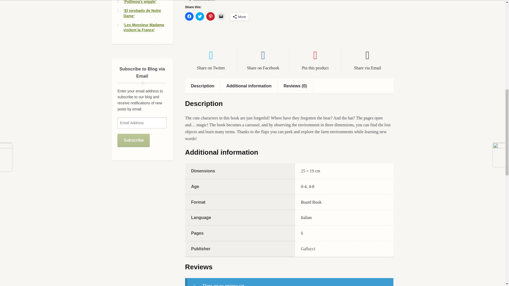 The height and width of the screenshot is (286, 509). Describe the element at coordinates (200, 16) in the screenshot. I see `Click to share on Twitter` at that location.